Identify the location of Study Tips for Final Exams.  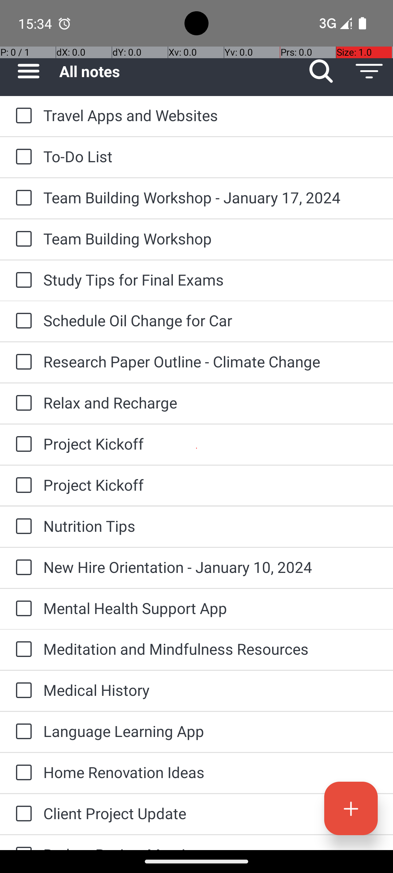
(211, 279).